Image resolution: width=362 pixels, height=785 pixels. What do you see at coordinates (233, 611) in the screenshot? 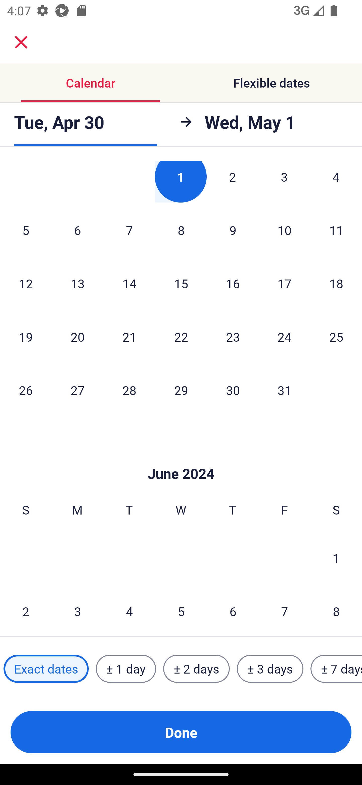
I see `6 Thursday, June 6, 2024` at bounding box center [233, 611].